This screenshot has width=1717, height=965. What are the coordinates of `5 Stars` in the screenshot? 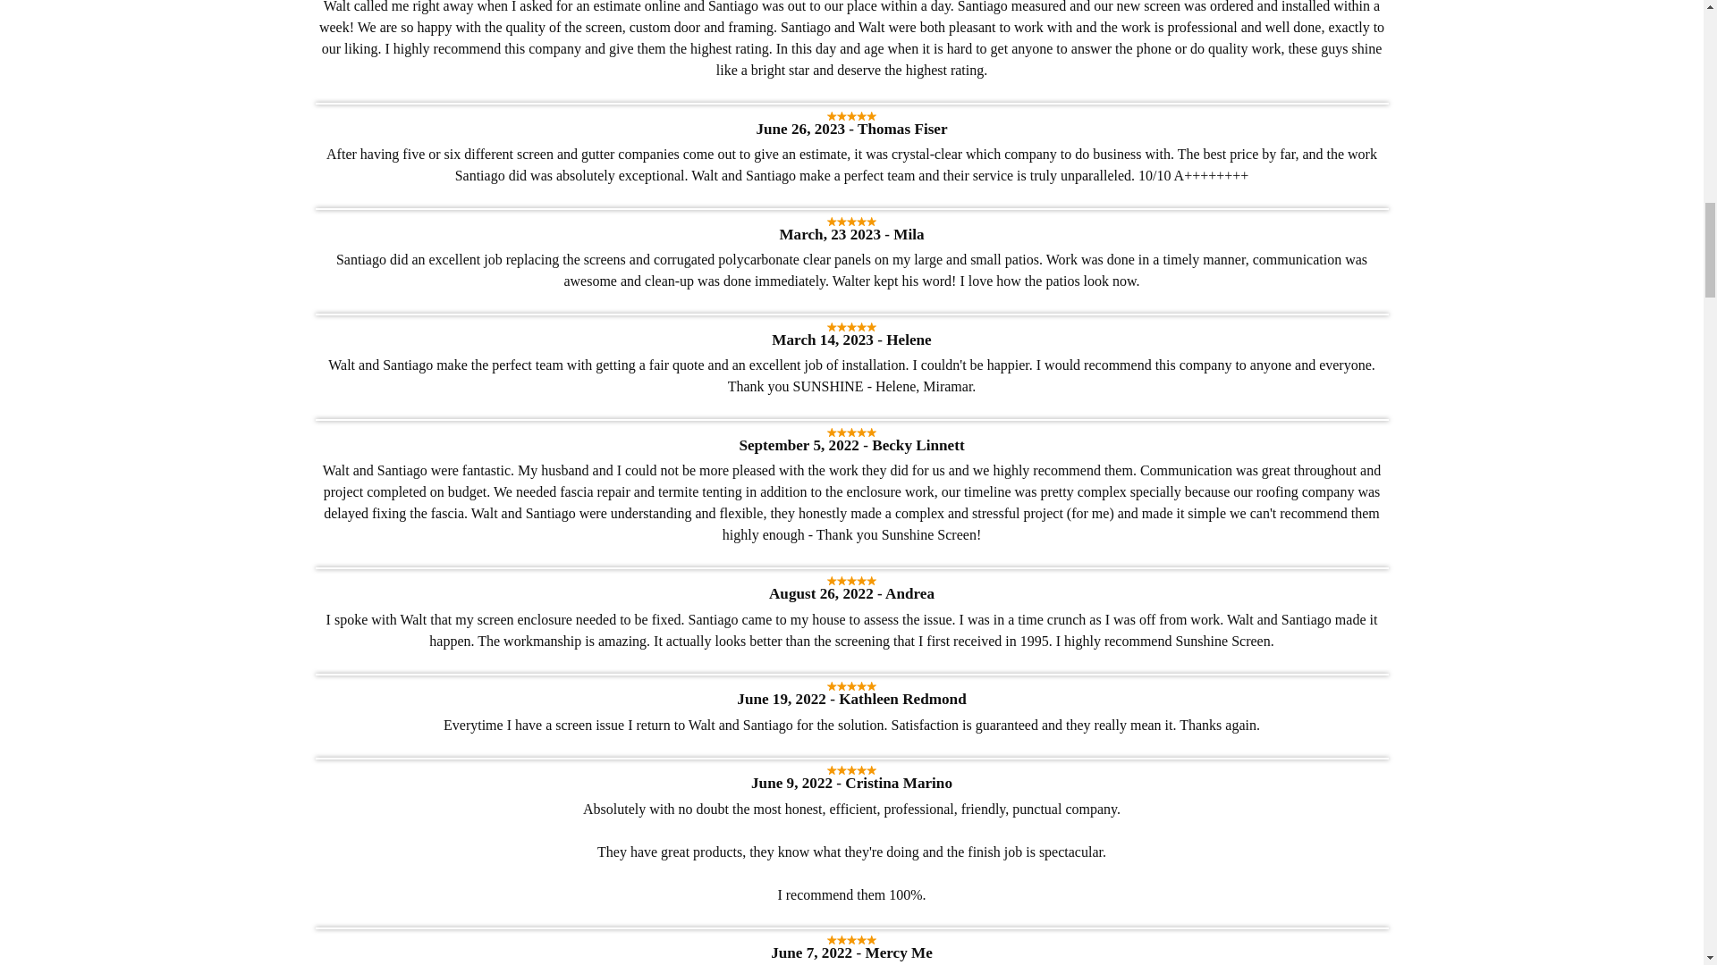 It's located at (851, 940).